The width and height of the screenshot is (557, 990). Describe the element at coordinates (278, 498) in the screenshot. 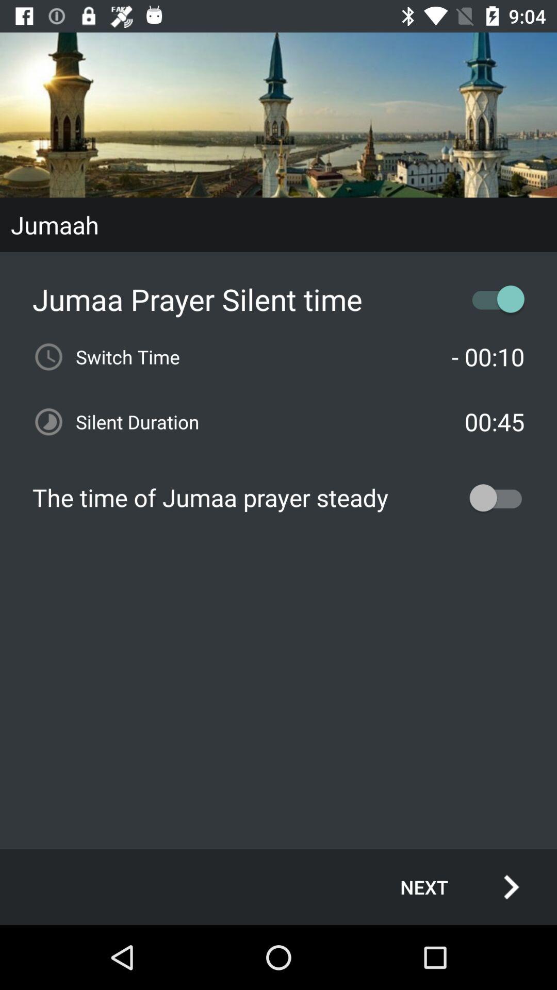

I see `press the icon below 00:45` at that location.